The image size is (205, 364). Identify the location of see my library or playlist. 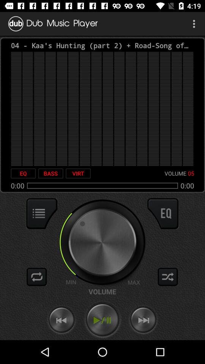
(42, 213).